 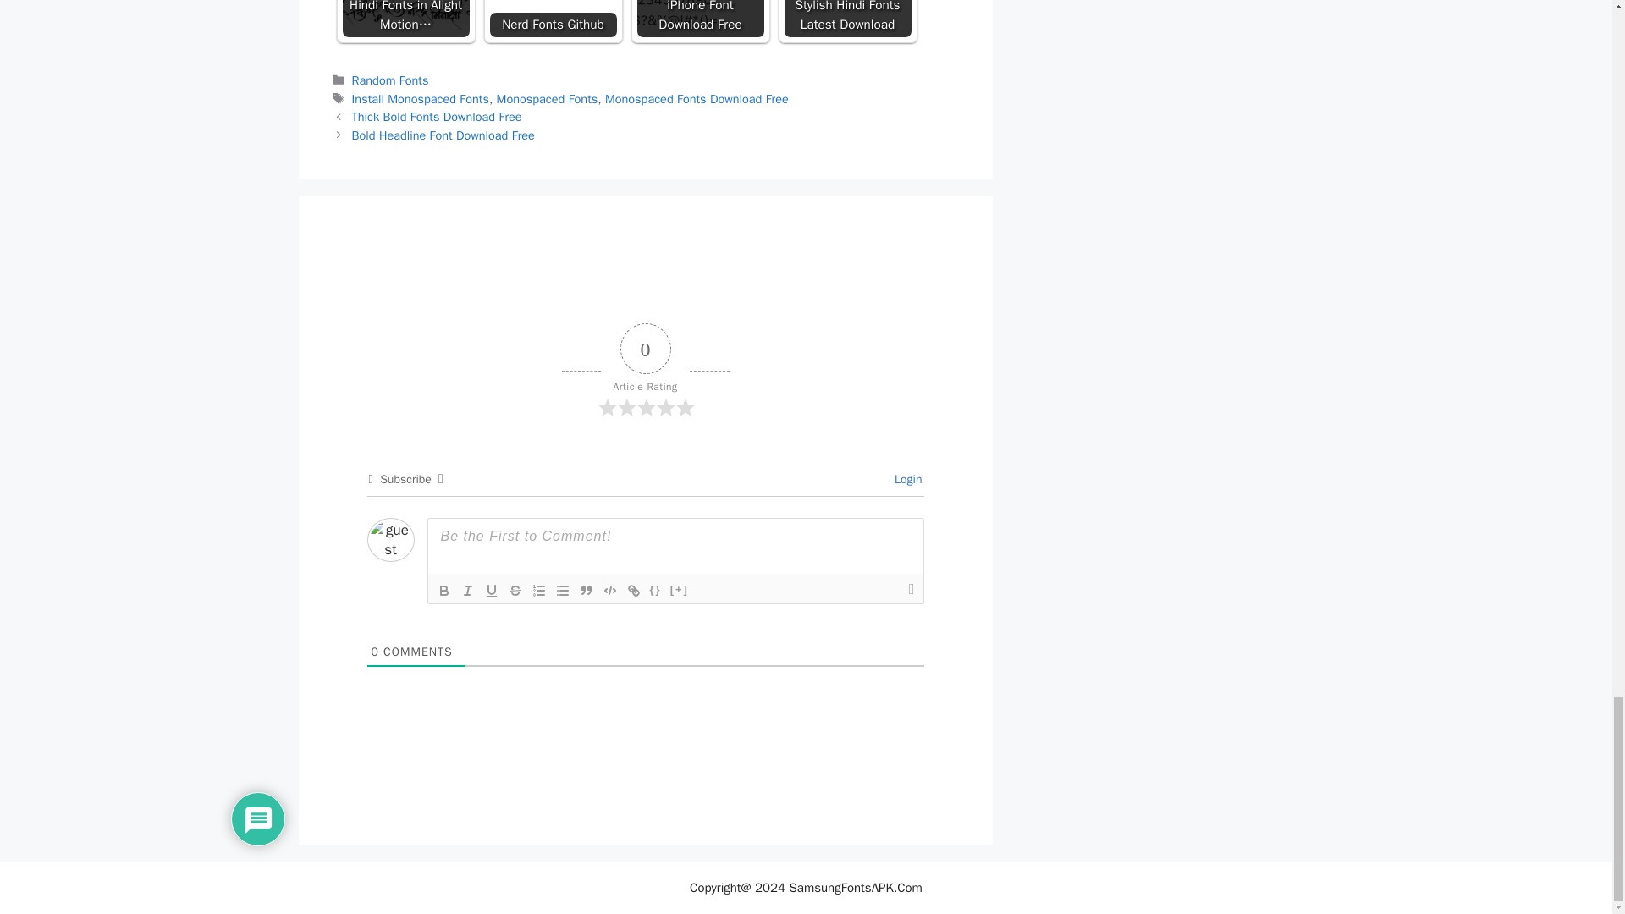 I want to click on iPhone Font Download Free, so click(x=700, y=19).